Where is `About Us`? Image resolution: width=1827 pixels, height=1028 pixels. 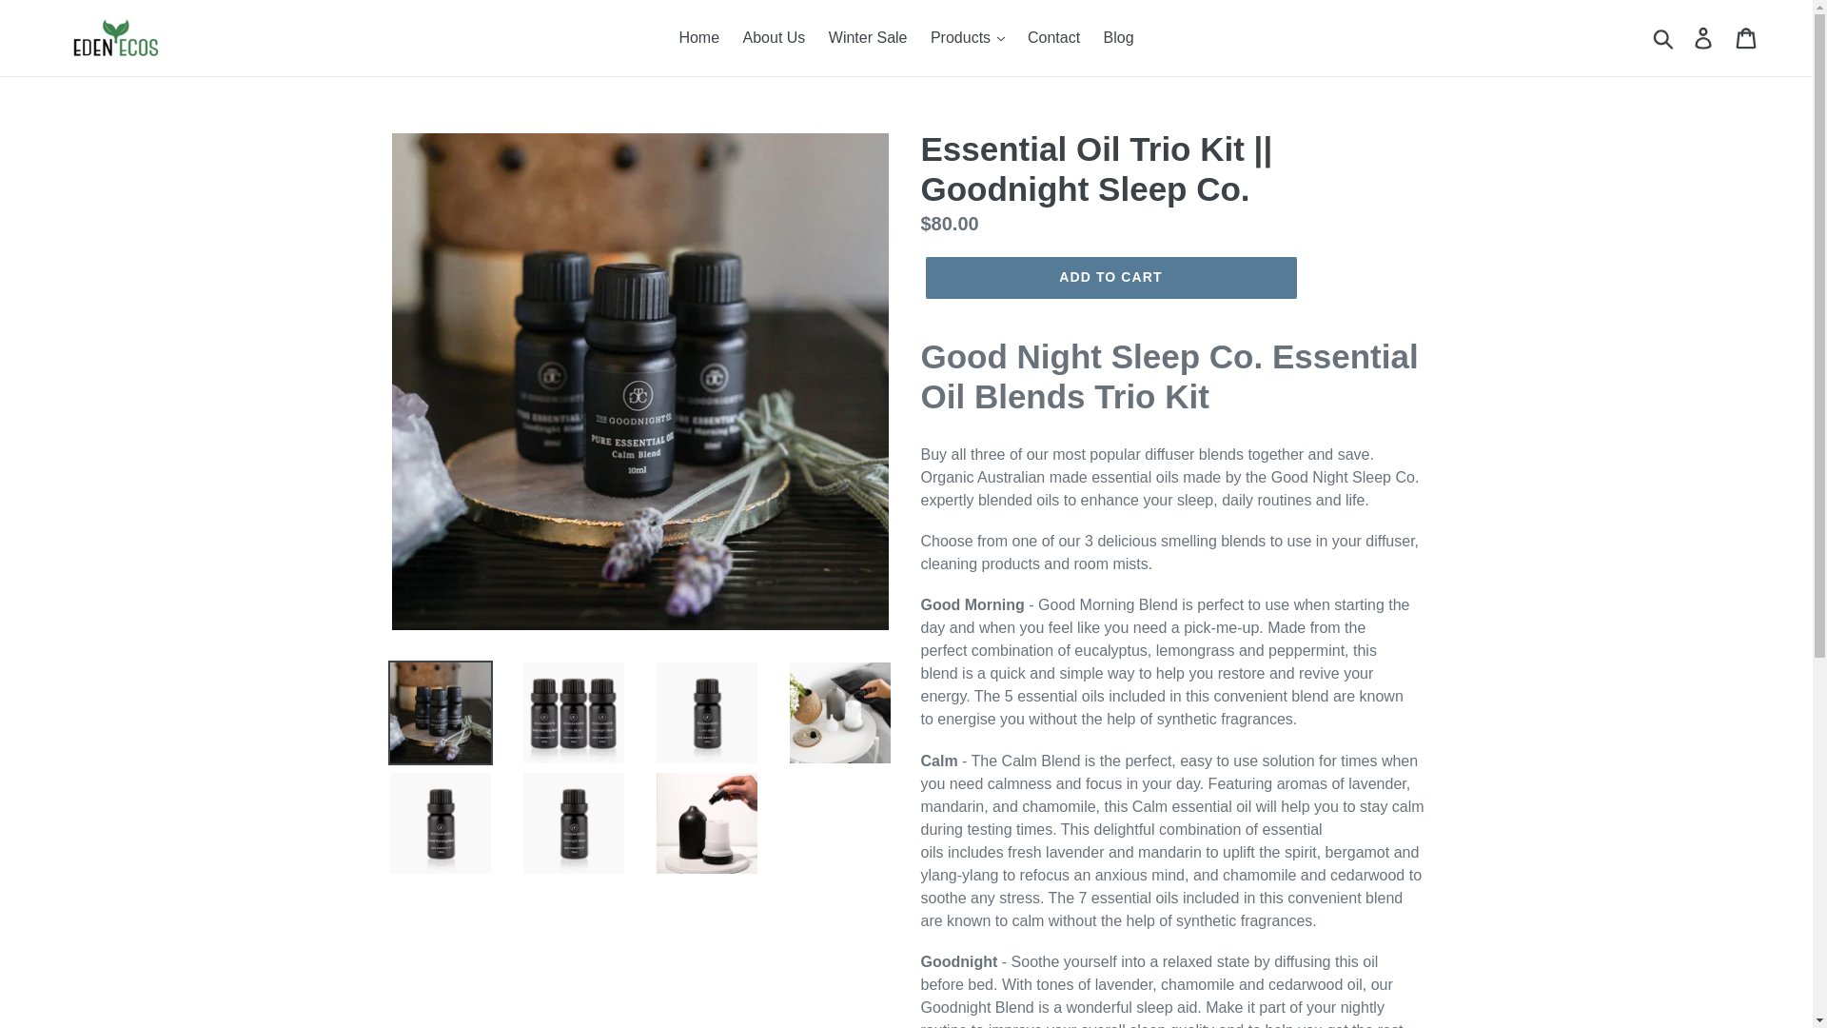
About Us is located at coordinates (775, 38).